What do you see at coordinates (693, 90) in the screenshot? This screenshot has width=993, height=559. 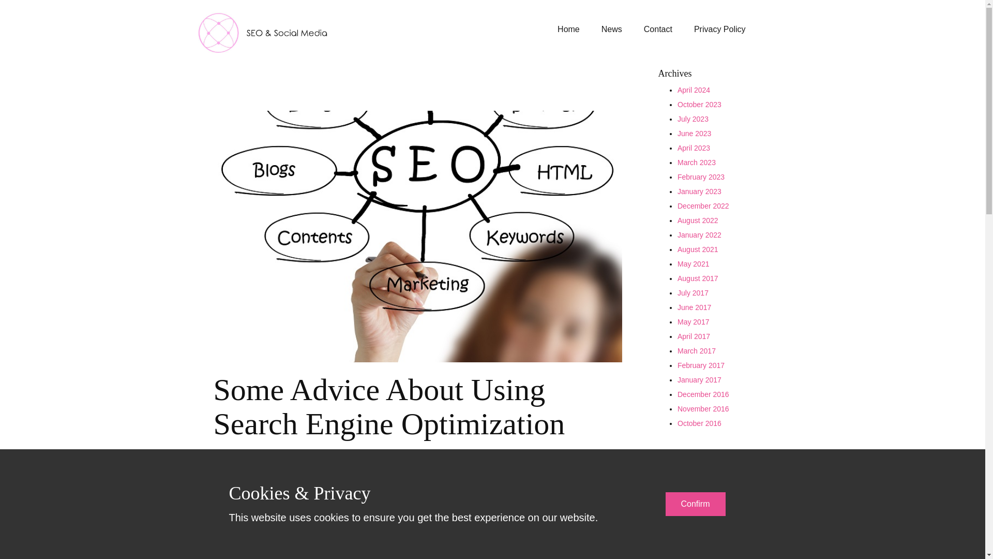 I see `April 2024` at bounding box center [693, 90].